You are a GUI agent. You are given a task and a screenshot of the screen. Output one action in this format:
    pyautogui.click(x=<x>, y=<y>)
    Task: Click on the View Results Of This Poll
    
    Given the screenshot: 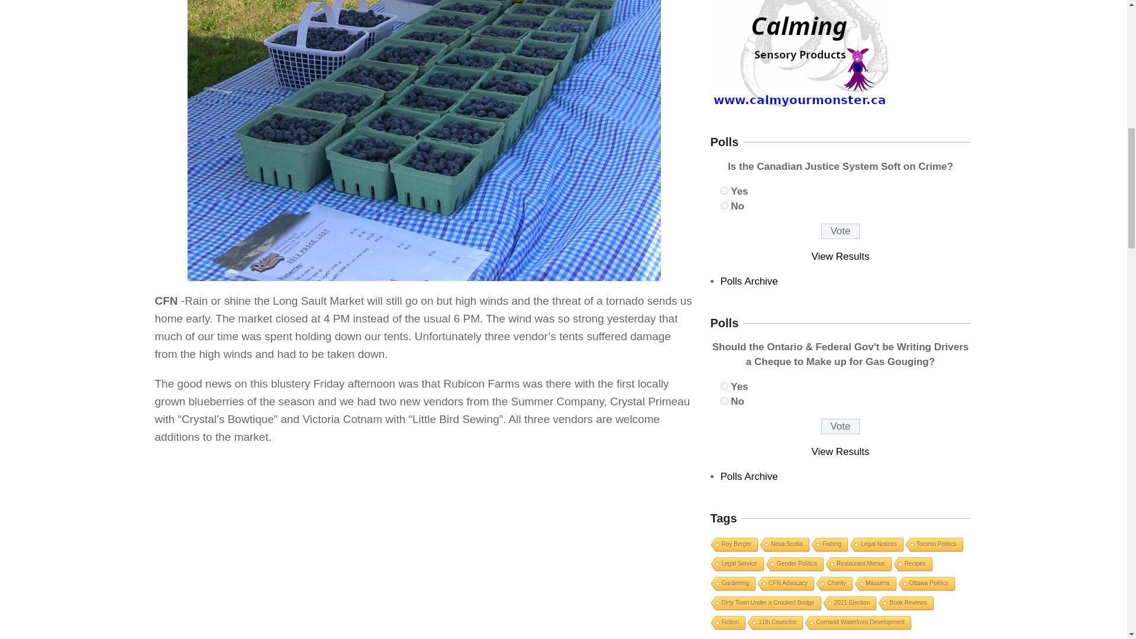 What is the action you would take?
    pyautogui.click(x=841, y=256)
    